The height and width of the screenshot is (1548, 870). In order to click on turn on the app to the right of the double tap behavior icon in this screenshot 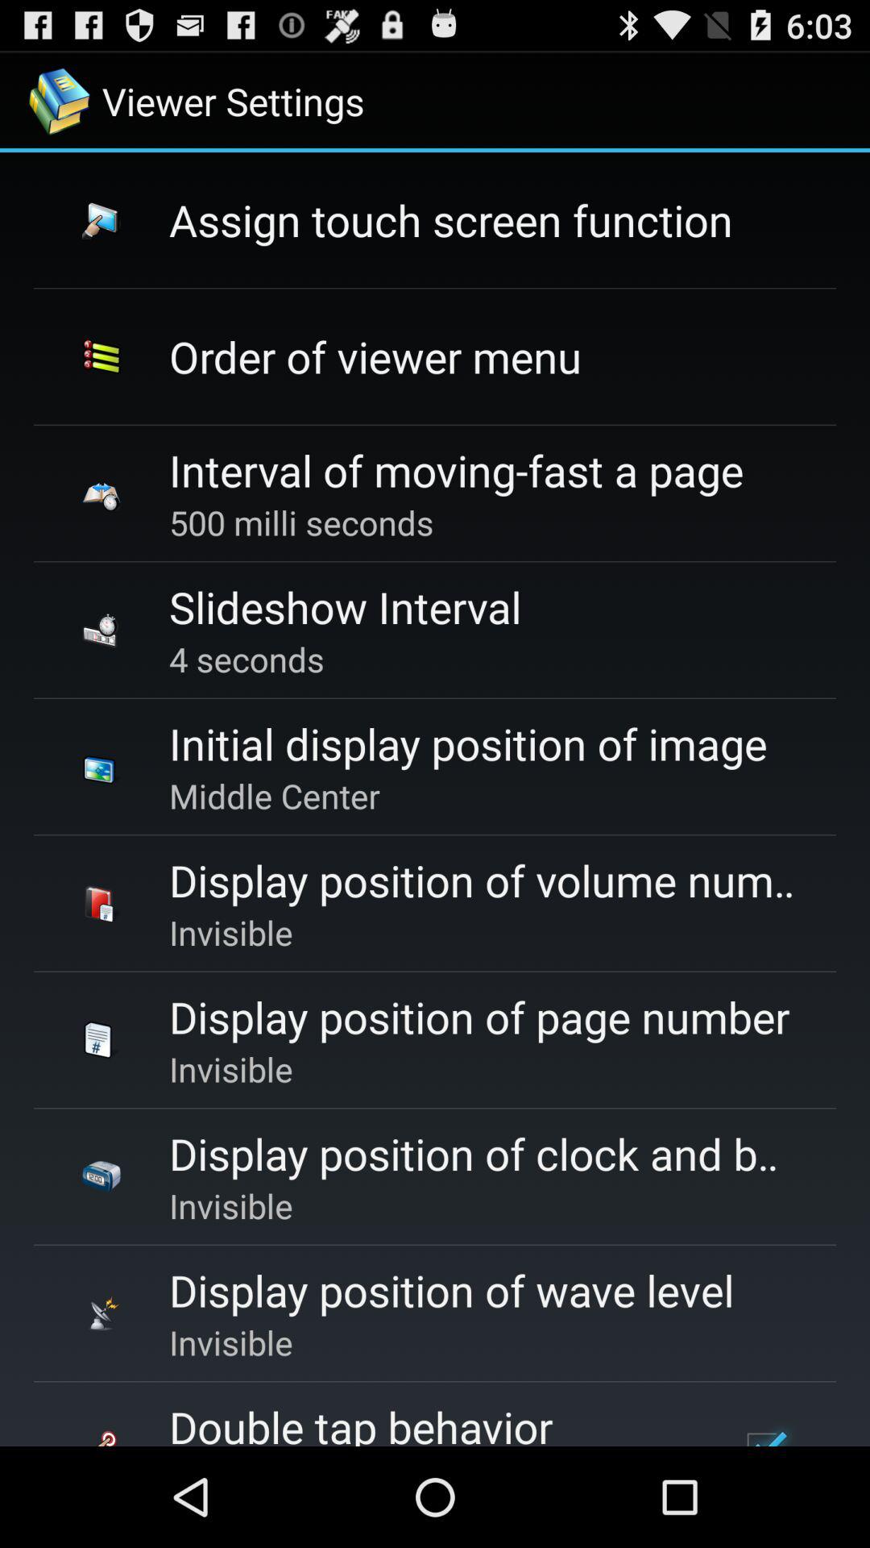, I will do `click(764, 1430)`.